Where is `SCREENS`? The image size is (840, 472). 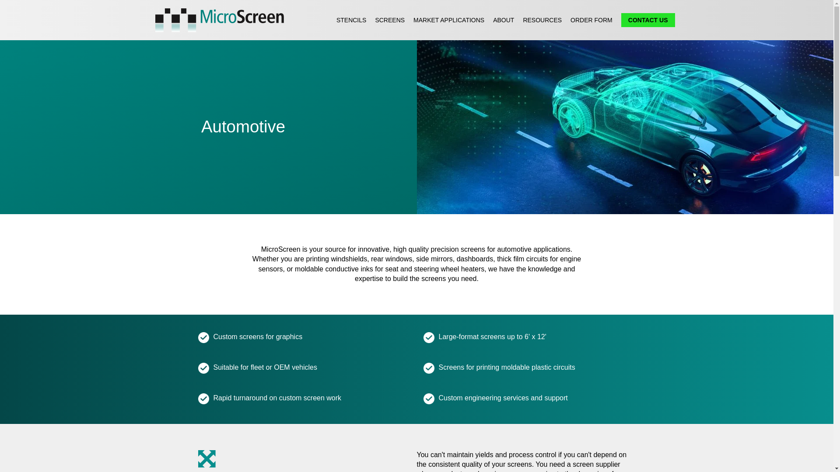
SCREENS is located at coordinates (389, 20).